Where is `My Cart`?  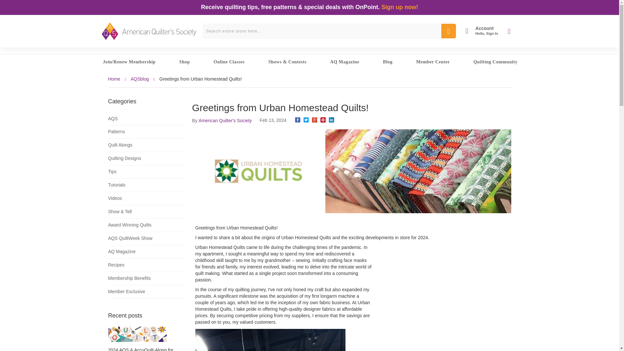
My Cart is located at coordinates (512, 31).